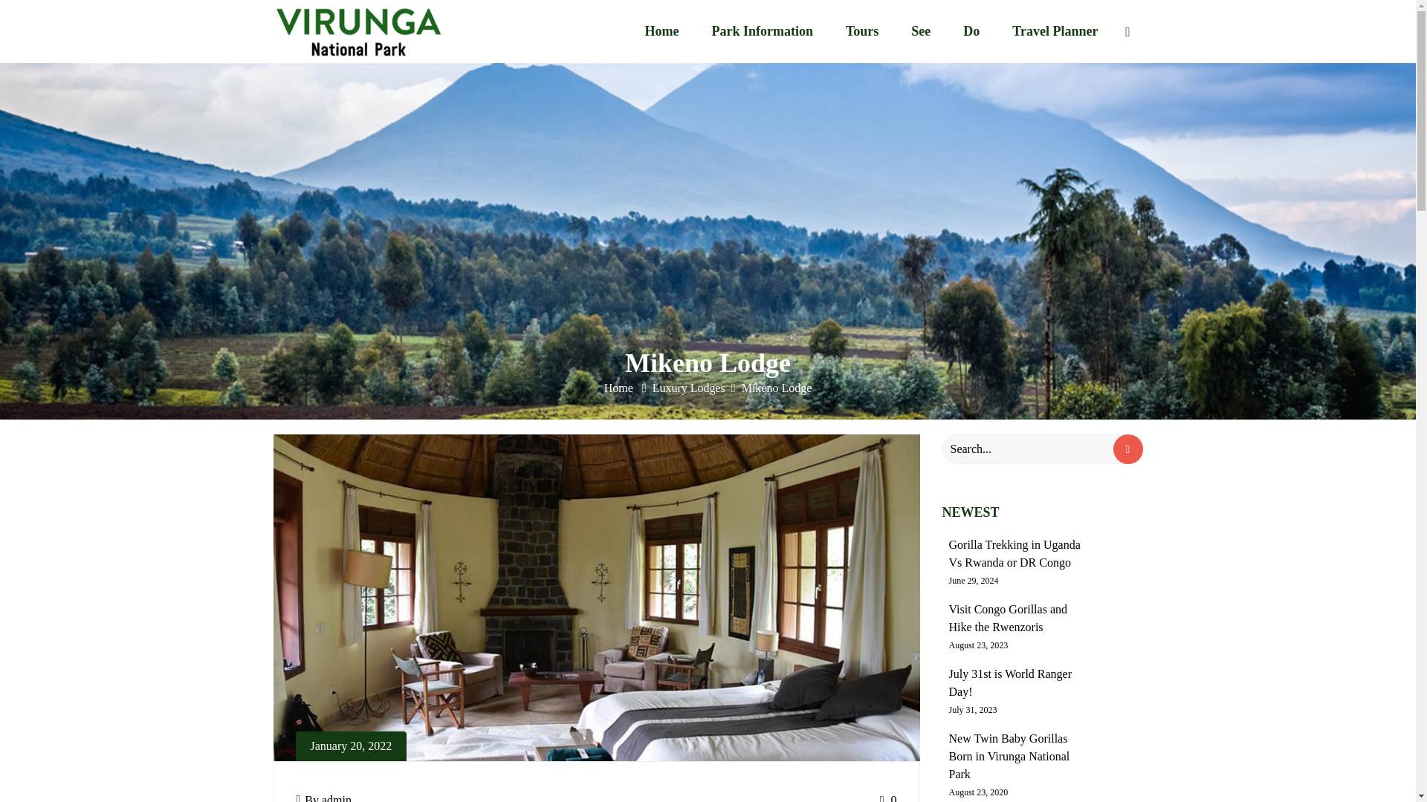  I want to click on Home, so click(620, 388).